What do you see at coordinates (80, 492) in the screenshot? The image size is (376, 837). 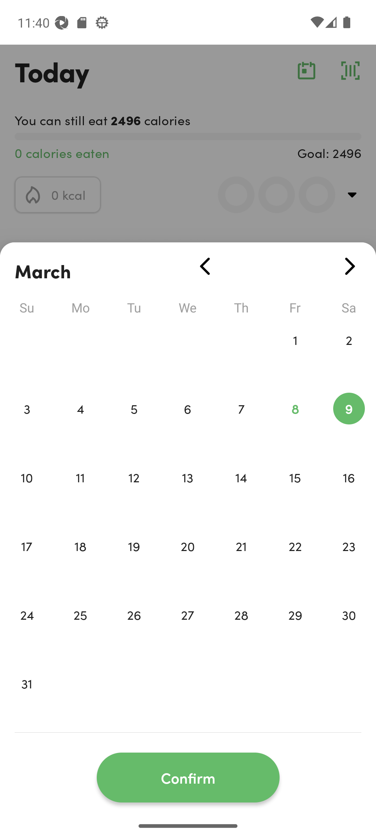 I see `11` at bounding box center [80, 492].